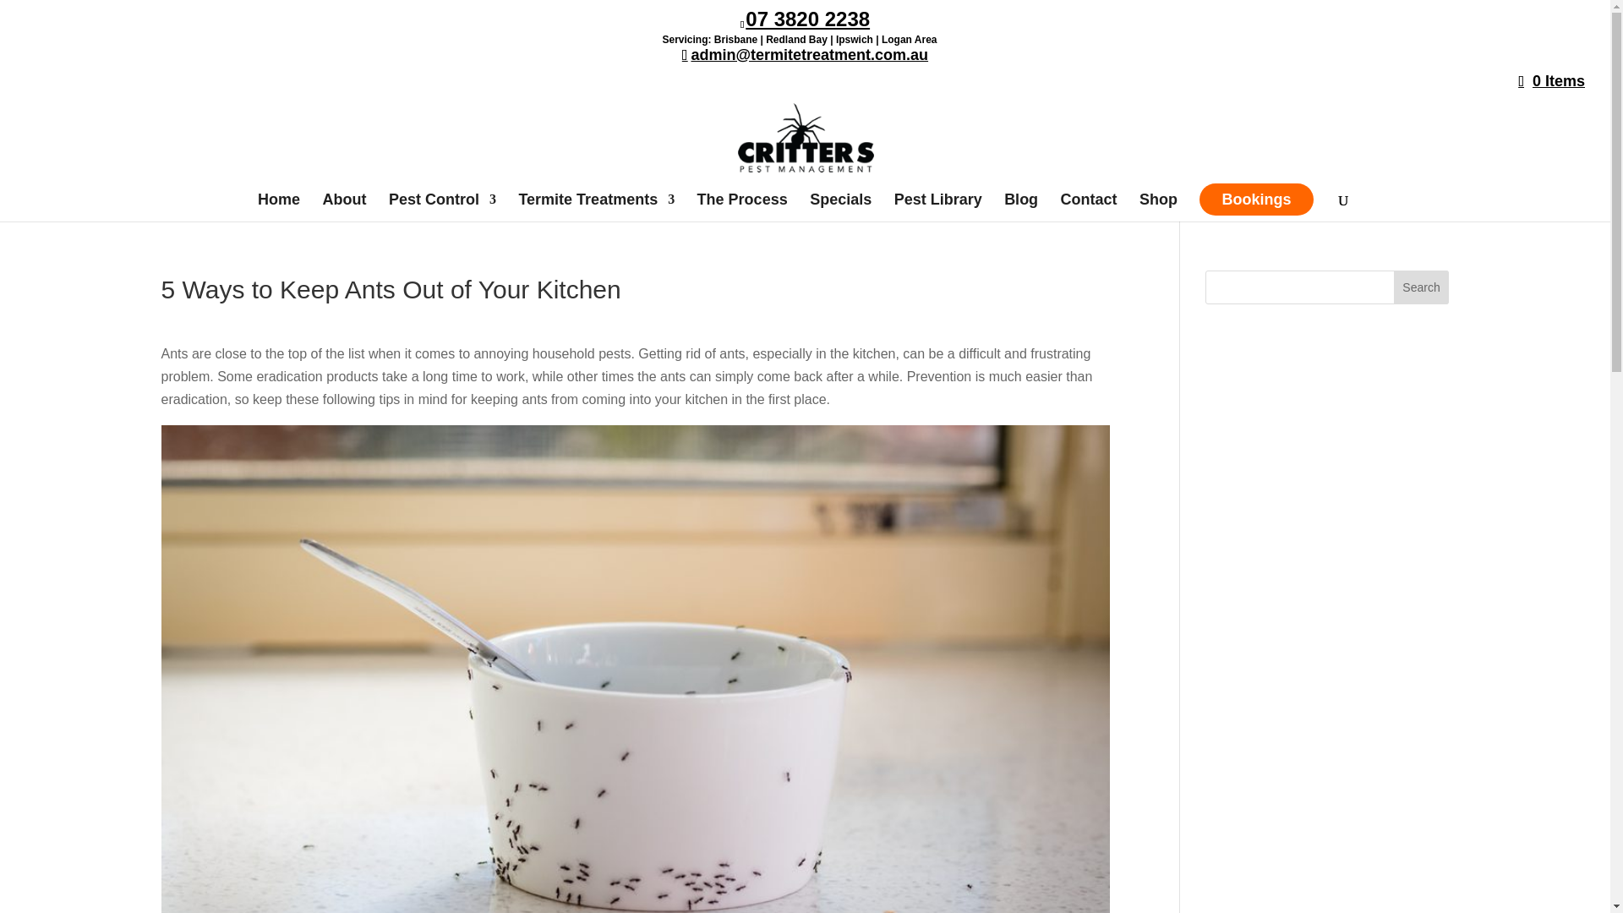  What do you see at coordinates (1021, 207) in the screenshot?
I see `Blog` at bounding box center [1021, 207].